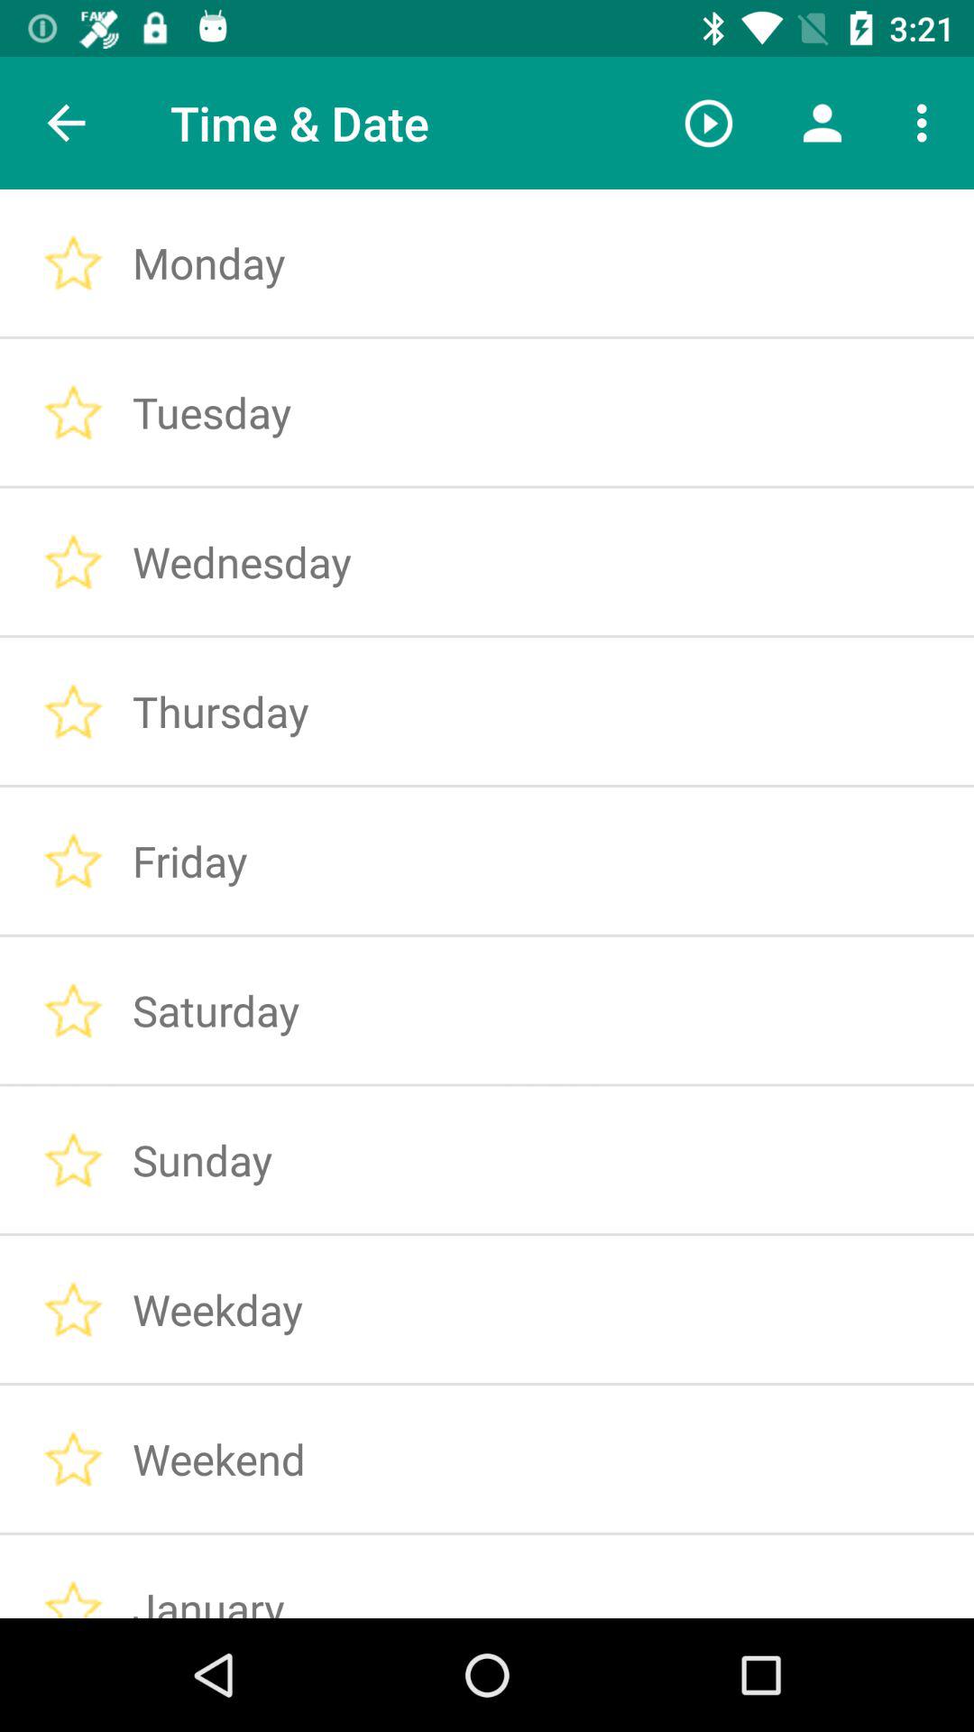 The width and height of the screenshot is (974, 1732). I want to click on tap the icon to the right of time & date, so click(709, 123).